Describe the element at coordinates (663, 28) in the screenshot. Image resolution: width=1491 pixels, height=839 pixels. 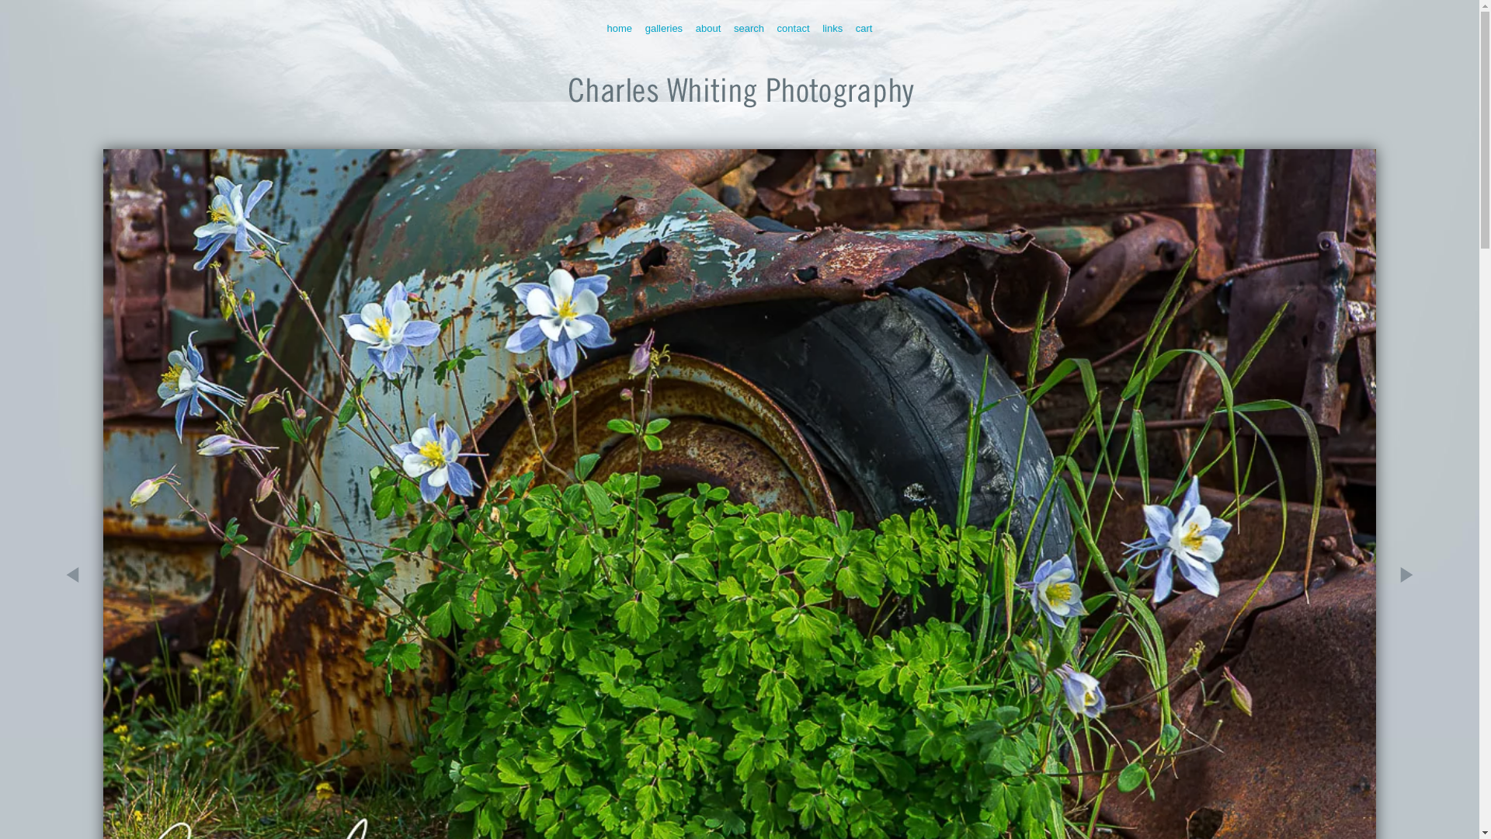
I see `galleries` at that location.